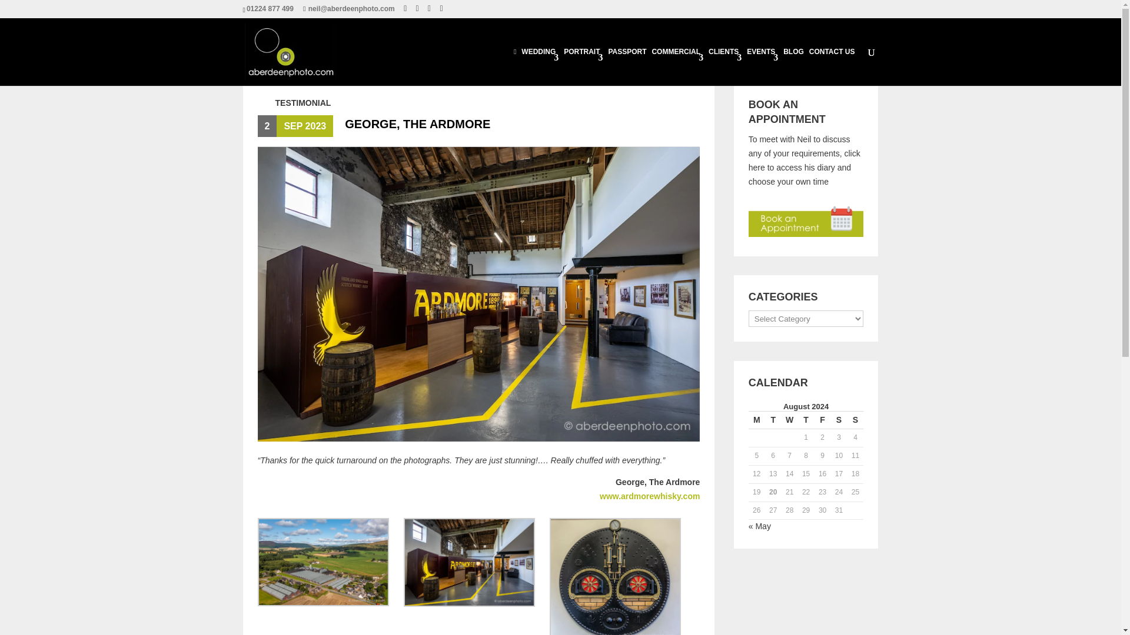 This screenshot has width=1130, height=635. Describe the element at coordinates (539, 66) in the screenshot. I see `WEDDING` at that location.